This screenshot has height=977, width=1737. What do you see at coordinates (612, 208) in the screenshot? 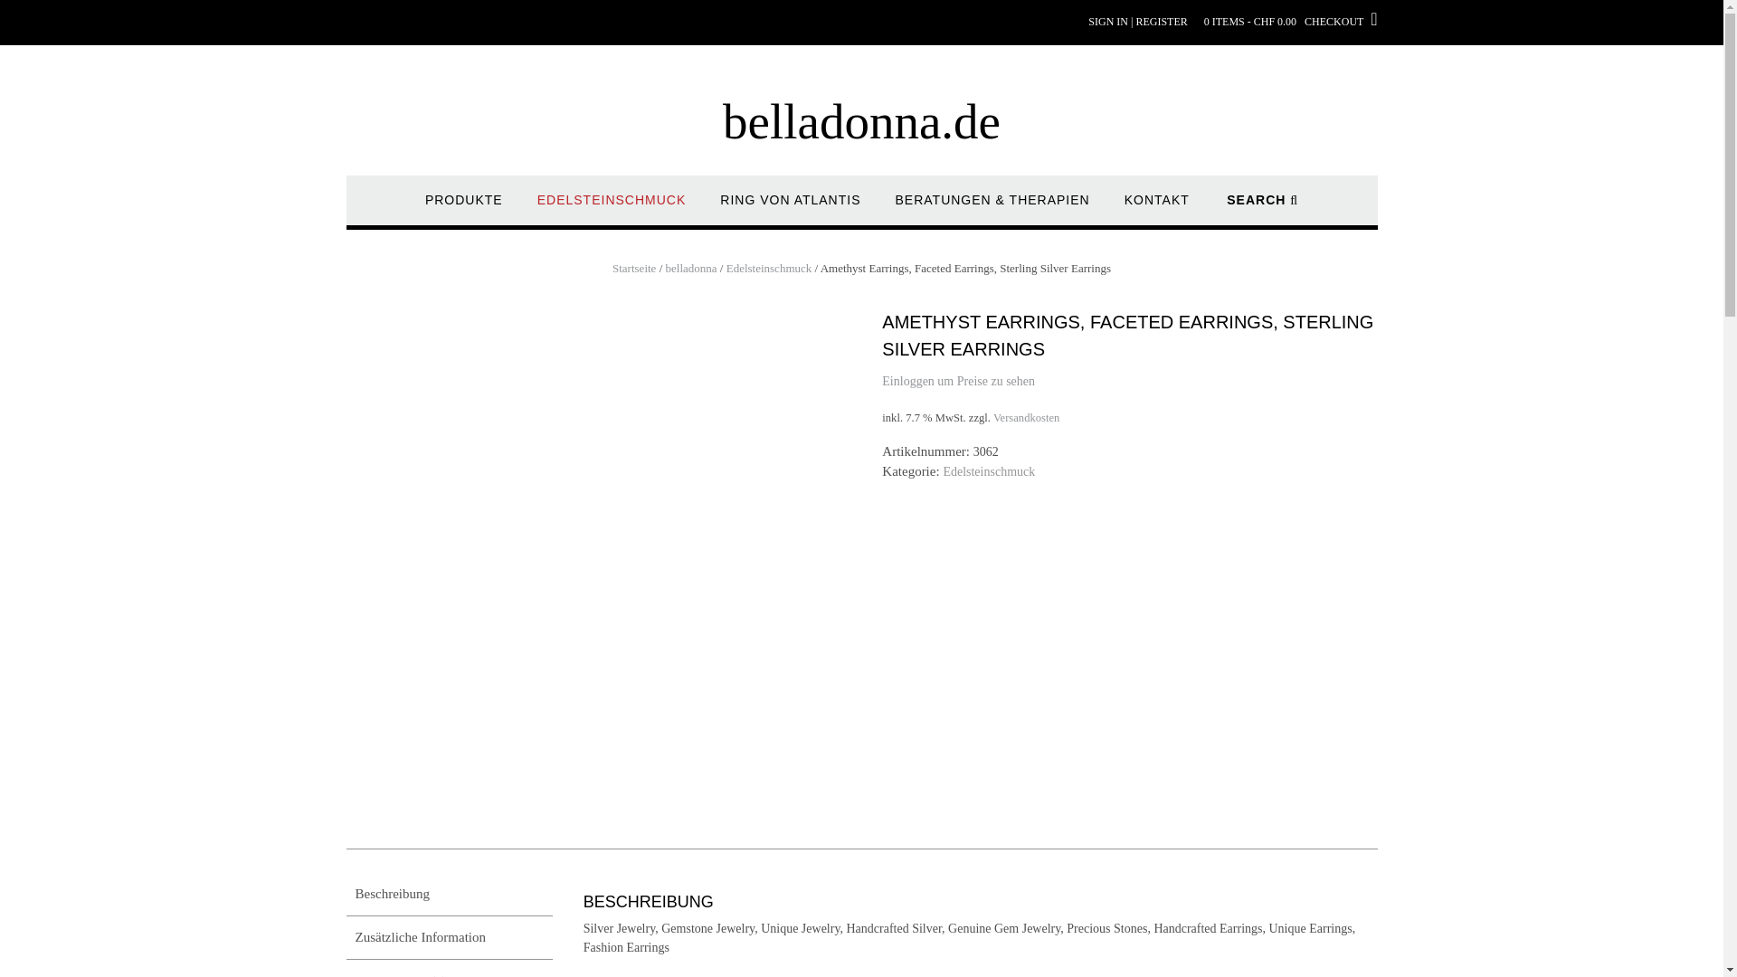
I see `EDELSTEINSCHMUCK` at bounding box center [612, 208].